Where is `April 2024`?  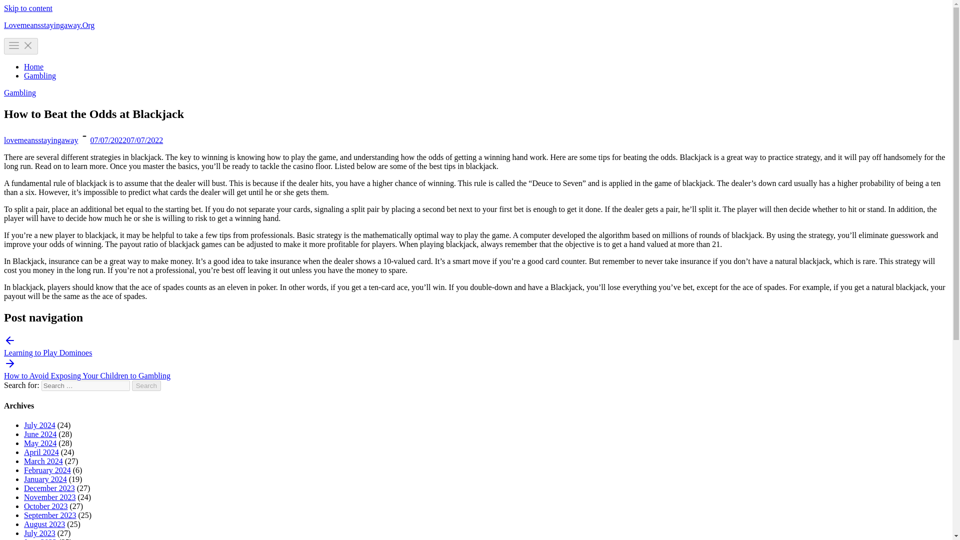 April 2024 is located at coordinates (41, 452).